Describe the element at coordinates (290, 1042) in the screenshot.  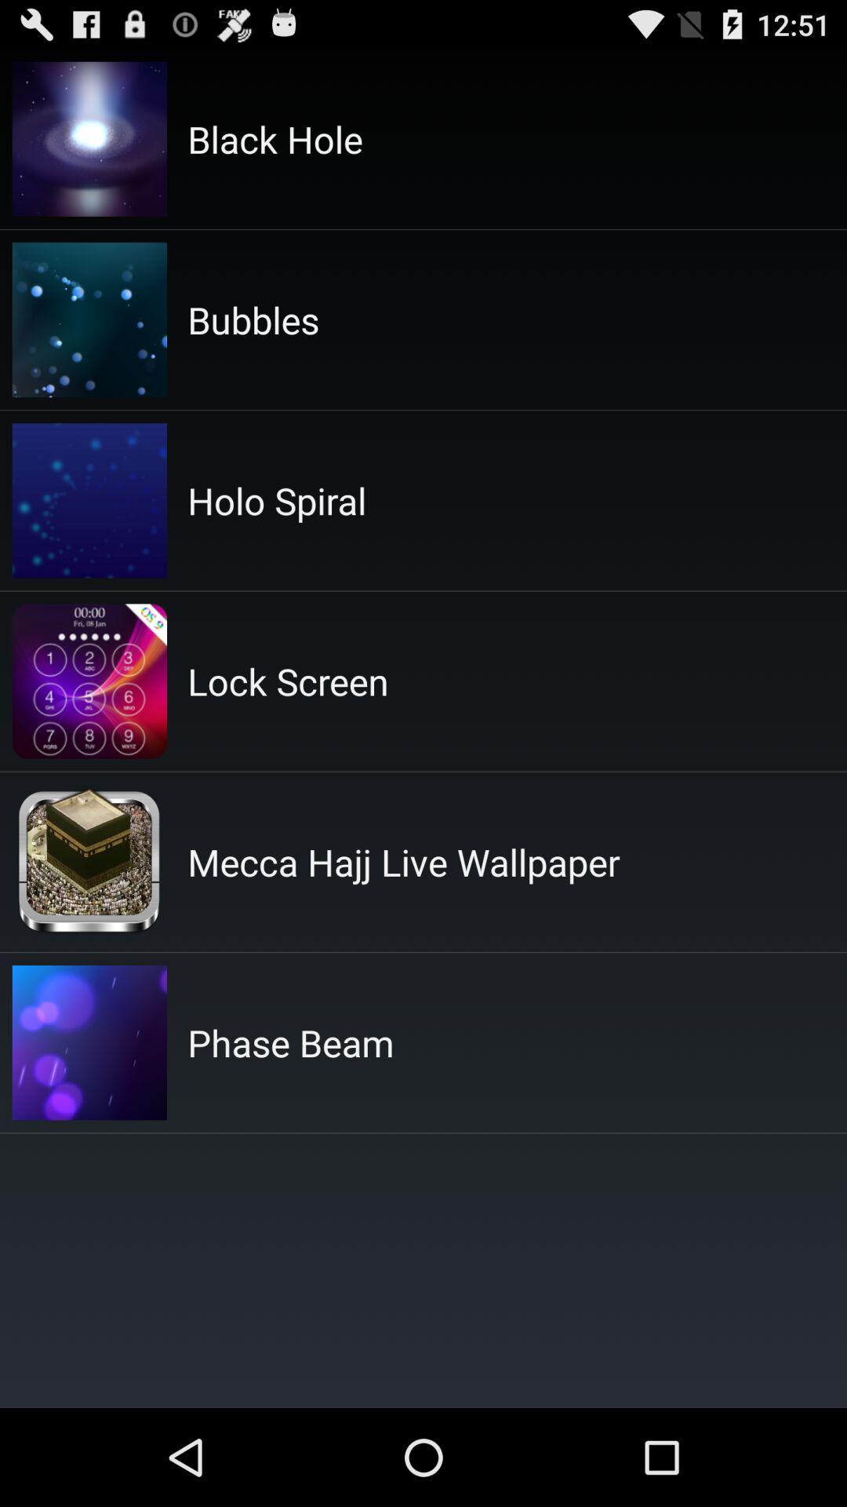
I see `launch phase beam` at that location.